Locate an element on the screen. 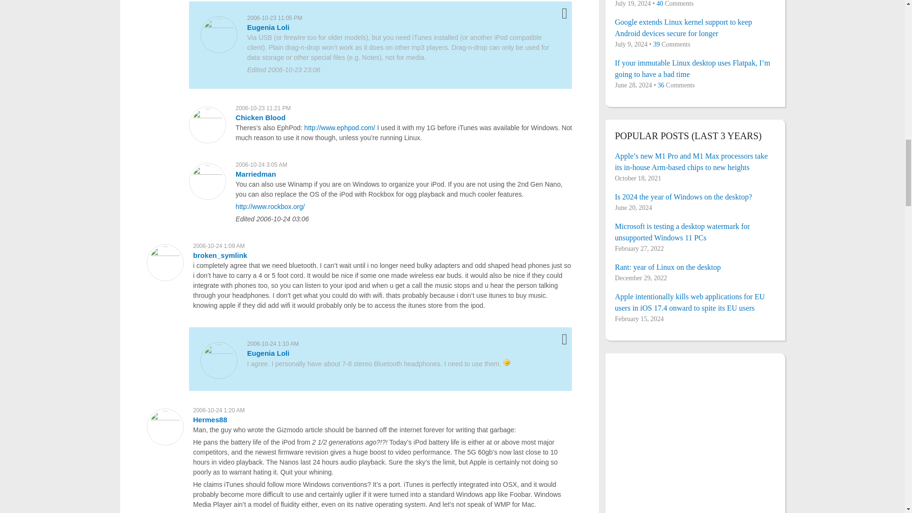 The width and height of the screenshot is (912, 513). Marriedman is located at coordinates (256, 174).